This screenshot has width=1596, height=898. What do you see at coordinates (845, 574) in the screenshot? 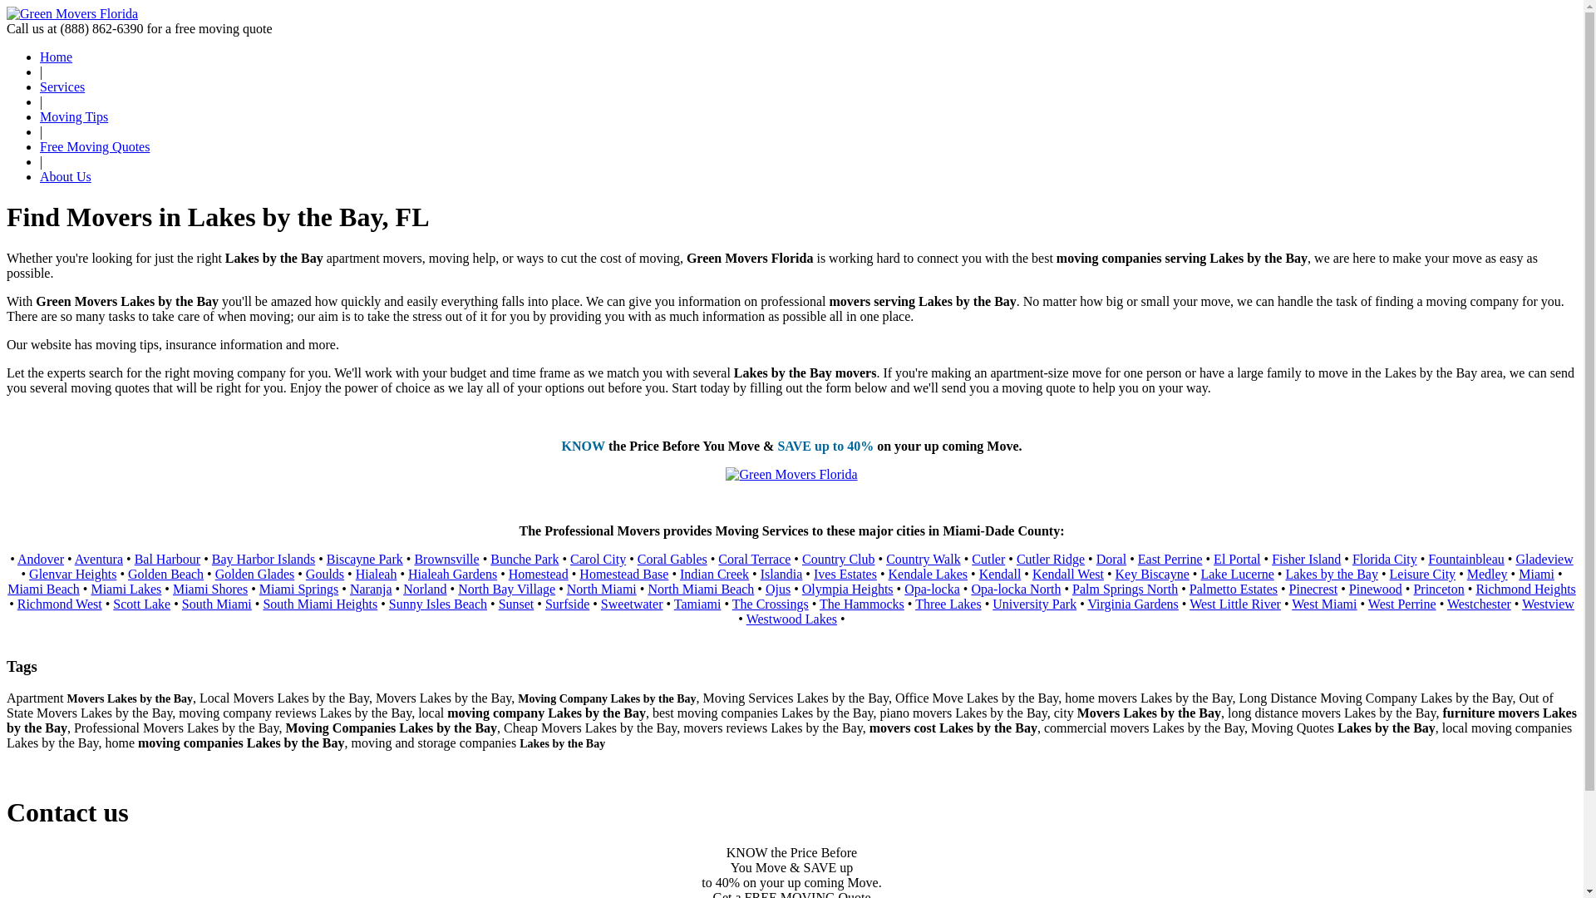
I see `Ives Estates` at bounding box center [845, 574].